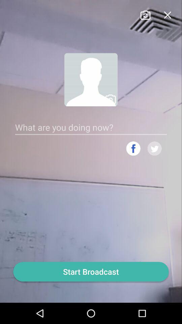  What do you see at coordinates (145, 14) in the screenshot?
I see `go to camera` at bounding box center [145, 14].